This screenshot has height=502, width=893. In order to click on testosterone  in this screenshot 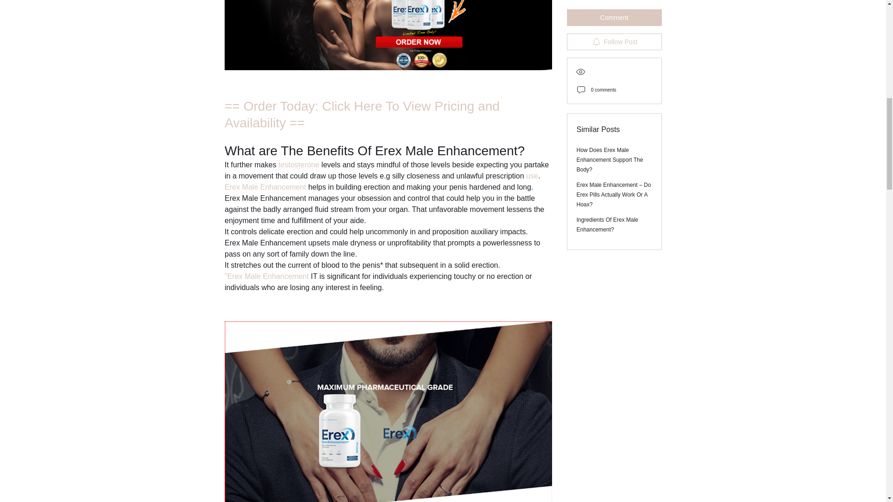, I will do `click(300, 165)`.